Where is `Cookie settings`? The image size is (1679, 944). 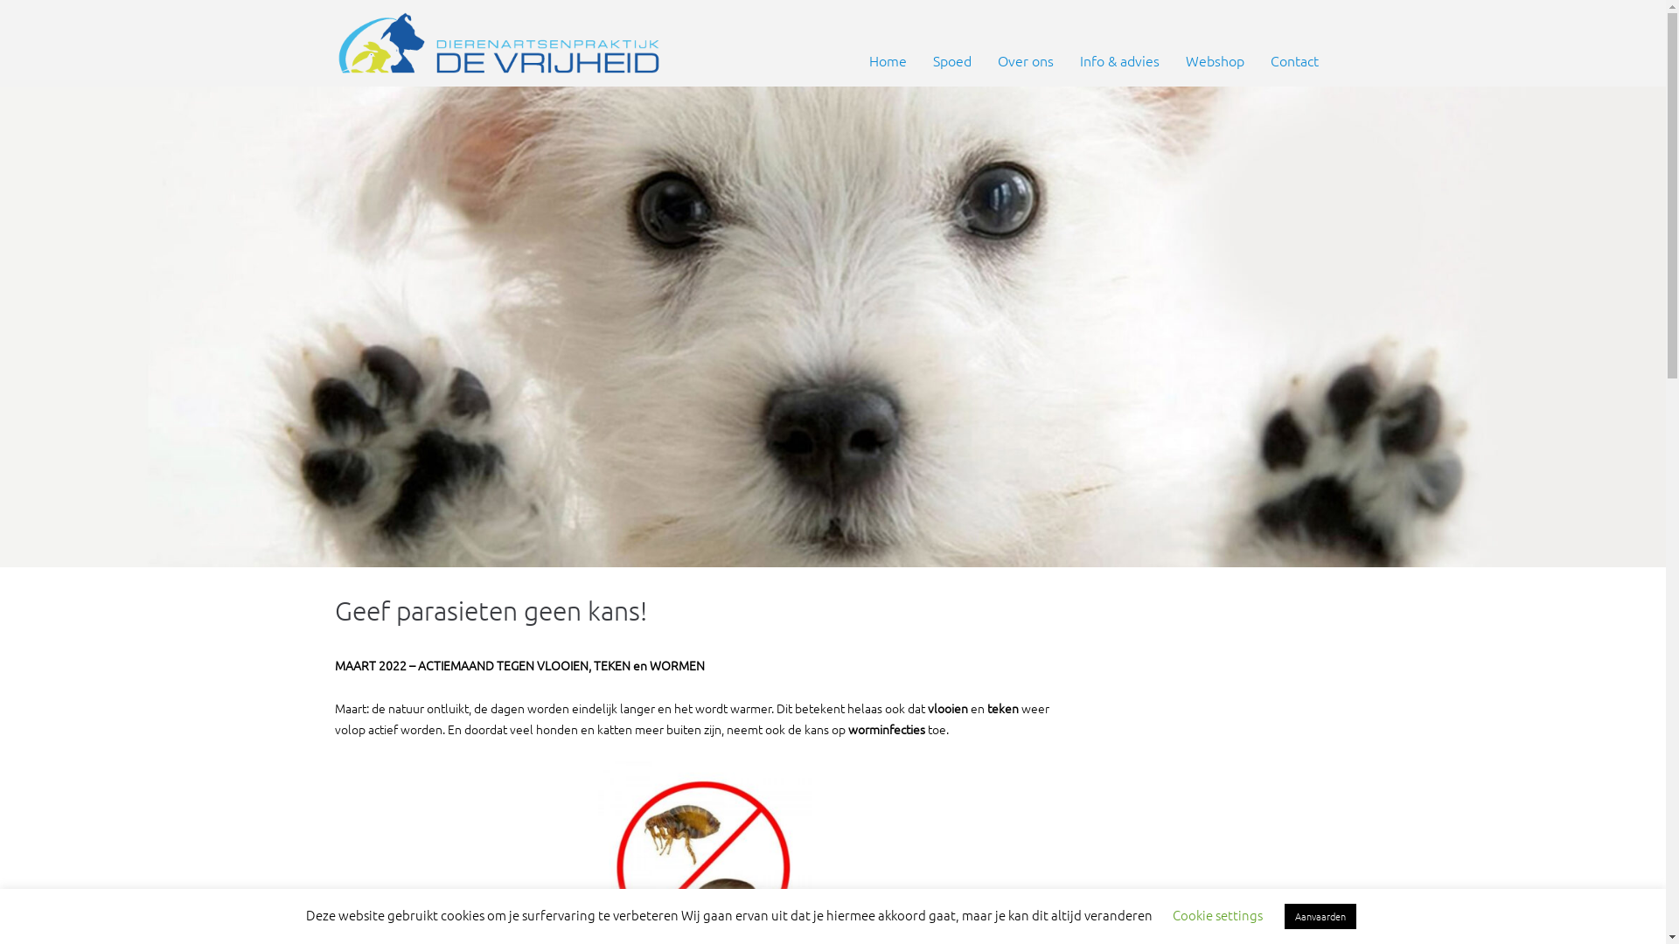 Cookie settings is located at coordinates (1217, 914).